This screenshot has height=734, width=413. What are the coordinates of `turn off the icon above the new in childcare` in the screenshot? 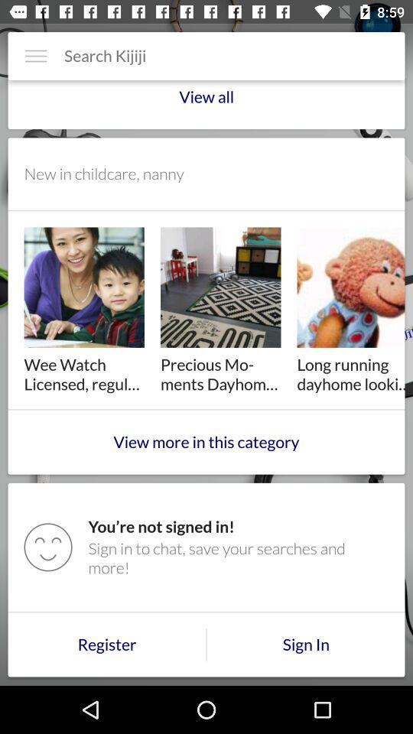 It's located at (206, 104).